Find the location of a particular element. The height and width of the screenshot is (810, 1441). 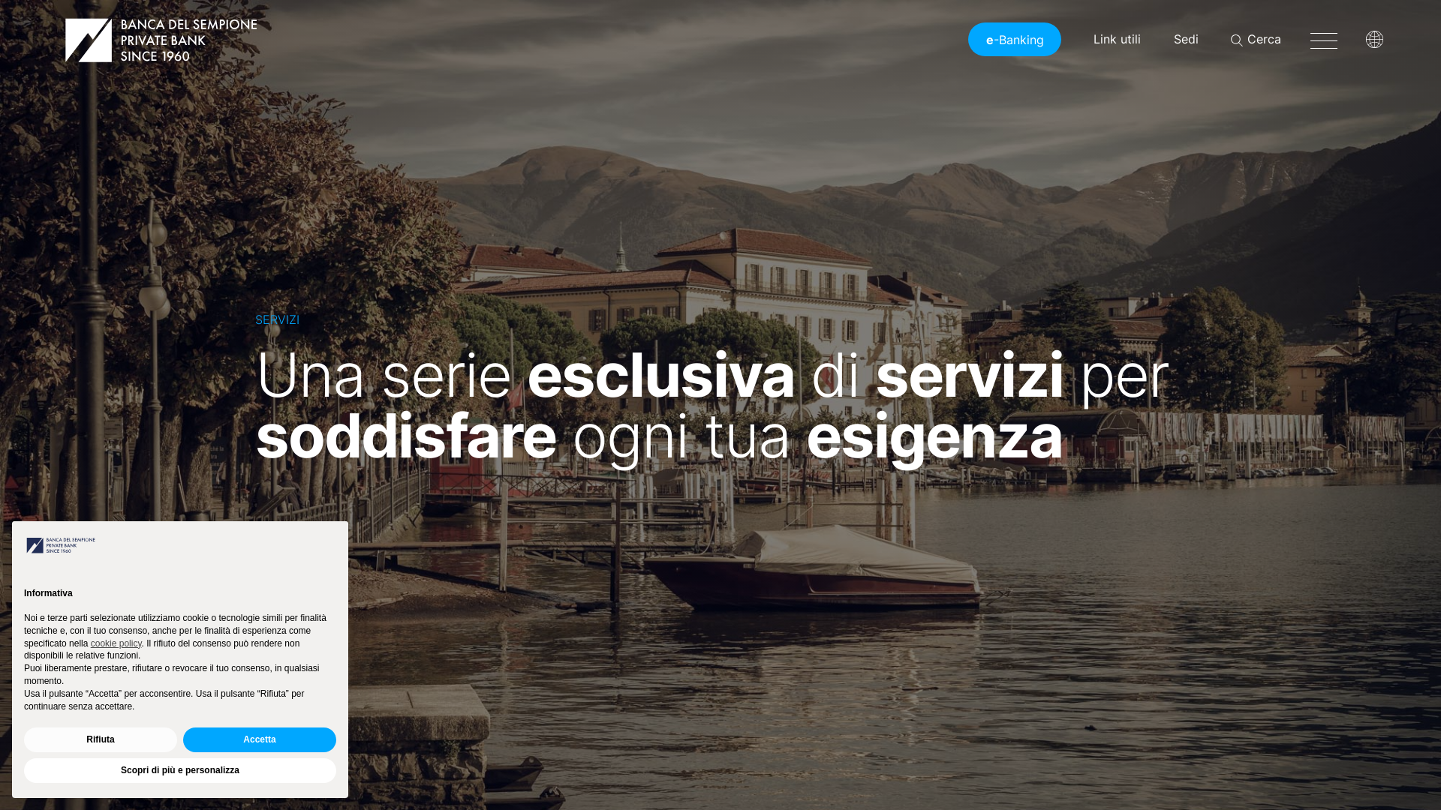

Rifiuta is located at coordinates (101, 739).